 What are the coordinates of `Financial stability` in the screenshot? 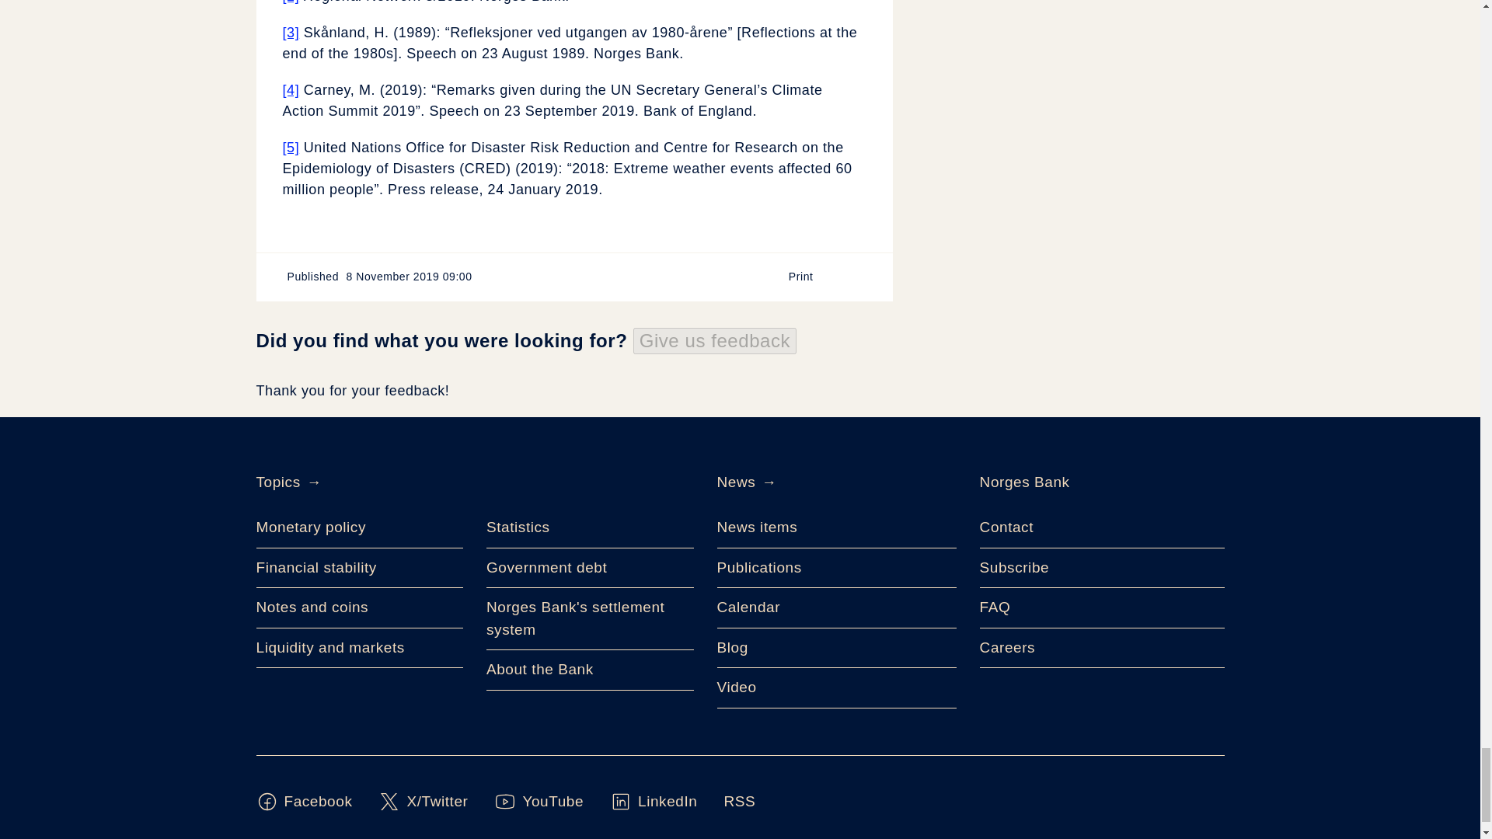 It's located at (361, 569).